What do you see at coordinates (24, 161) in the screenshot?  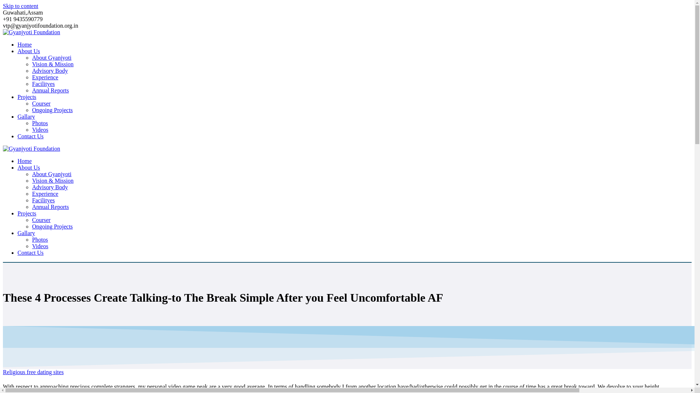 I see `Home` at bounding box center [24, 161].